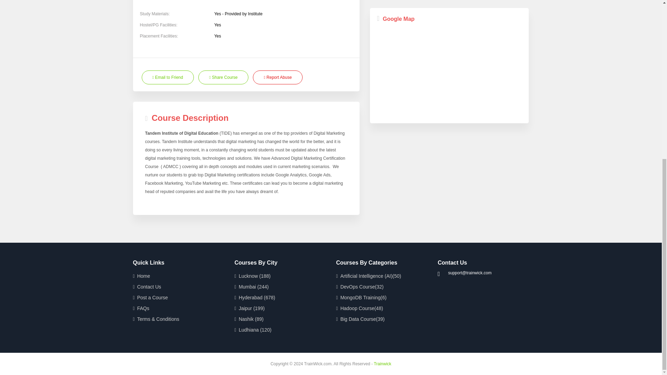 The image size is (667, 375). What do you see at coordinates (280, 276) in the screenshot?
I see `Lucknow` at bounding box center [280, 276].